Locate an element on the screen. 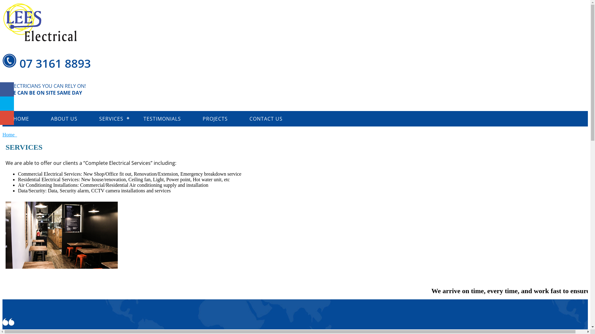 The image size is (595, 334). HOME is located at coordinates (21, 119).